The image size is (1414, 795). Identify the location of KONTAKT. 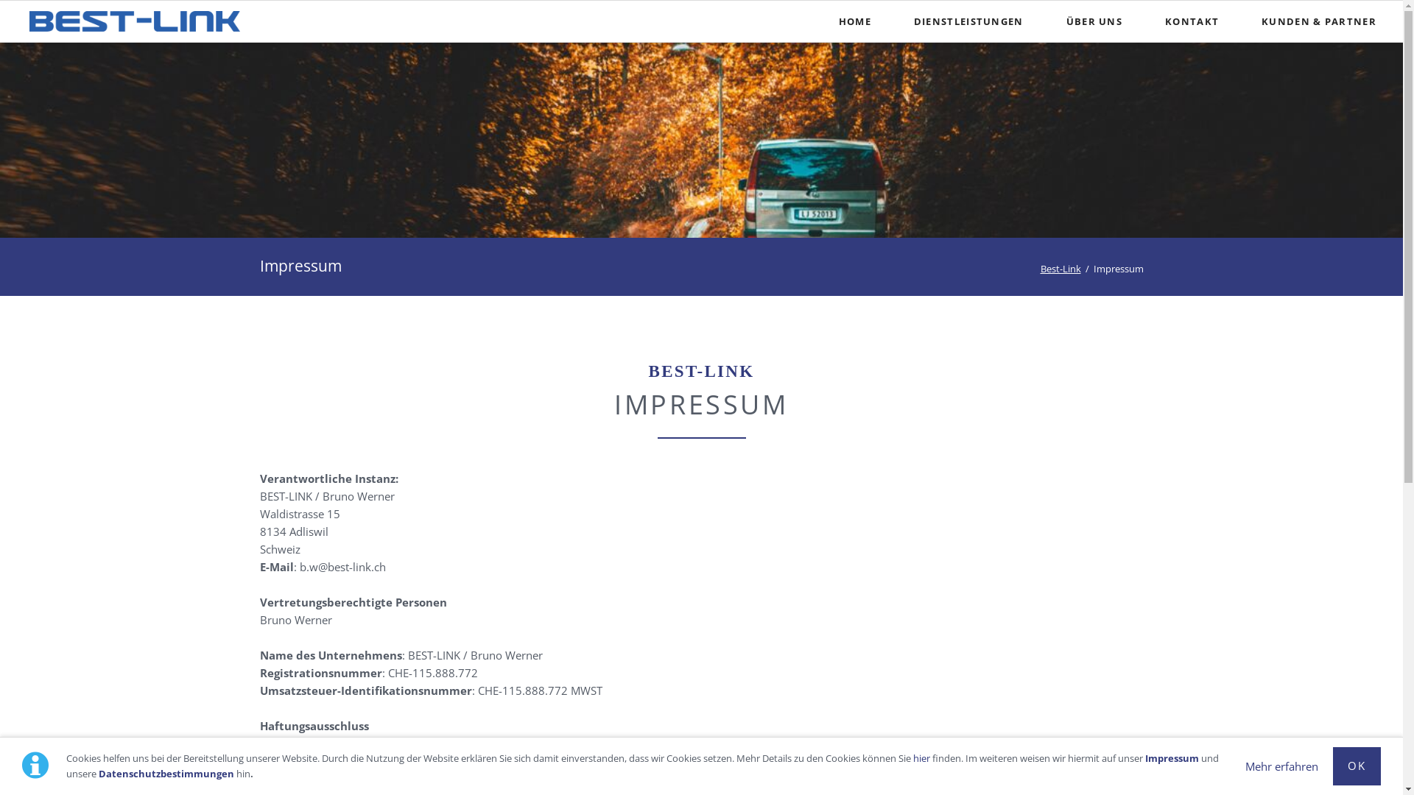
(1192, 21).